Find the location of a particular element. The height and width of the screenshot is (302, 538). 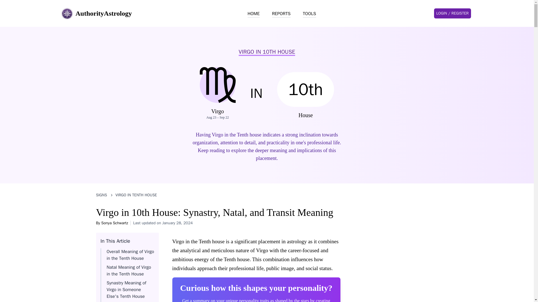

Synastry Meaning of Virgo in Someone Else's Tenth House is located at coordinates (126, 290).